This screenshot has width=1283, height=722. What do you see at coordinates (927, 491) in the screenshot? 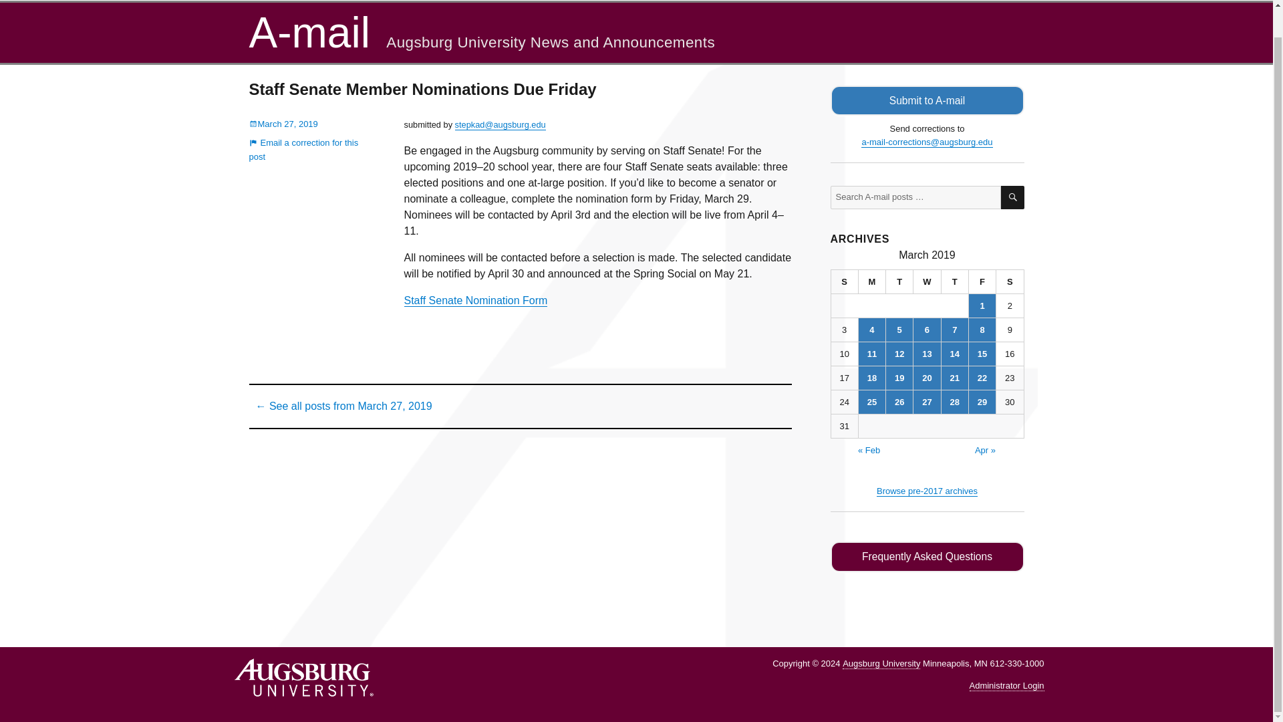
I see `Browse pre-2017 archives` at bounding box center [927, 491].